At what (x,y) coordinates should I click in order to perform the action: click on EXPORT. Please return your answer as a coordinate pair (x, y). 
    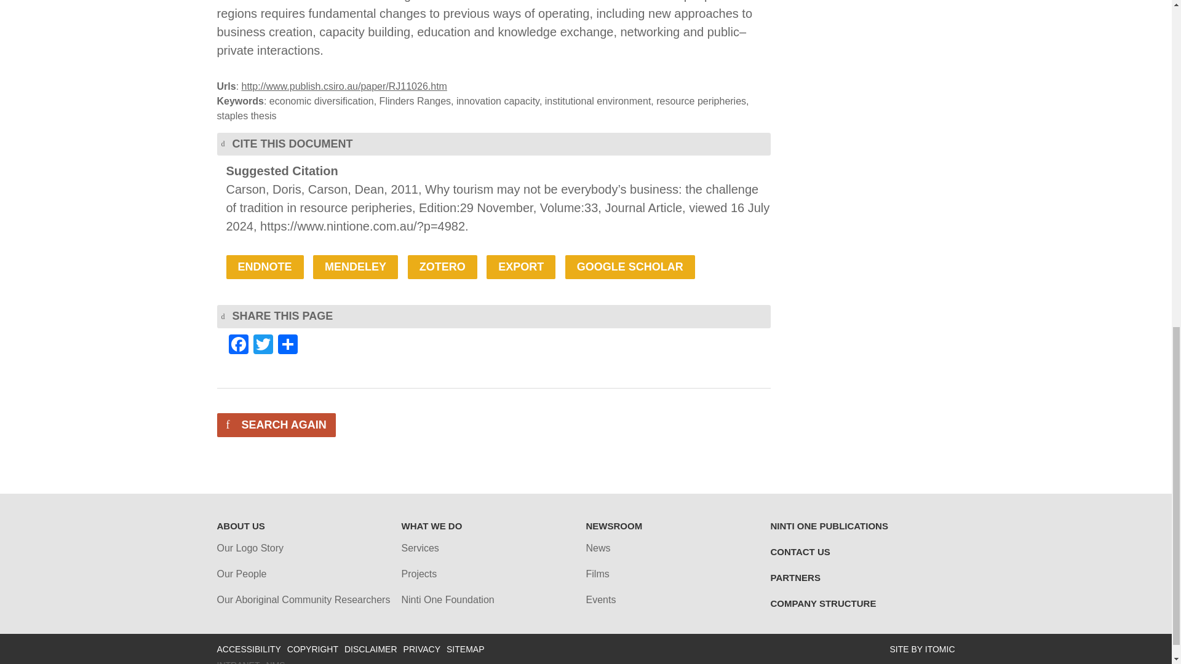
    Looking at the image, I should click on (520, 267).